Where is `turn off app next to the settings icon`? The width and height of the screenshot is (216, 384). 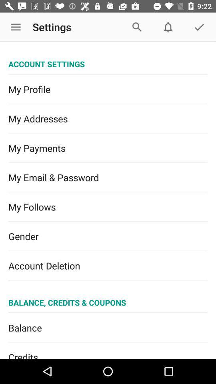
turn off app next to the settings icon is located at coordinates (16, 27).